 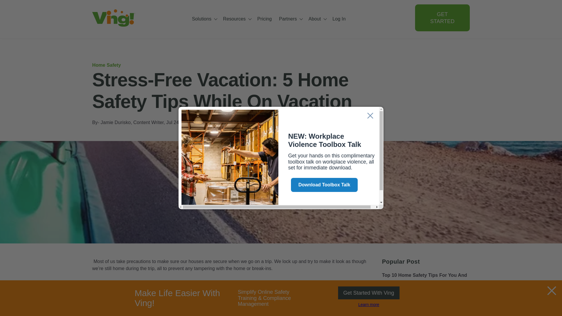 What do you see at coordinates (265, 18) in the screenshot?
I see `Pricing` at bounding box center [265, 18].